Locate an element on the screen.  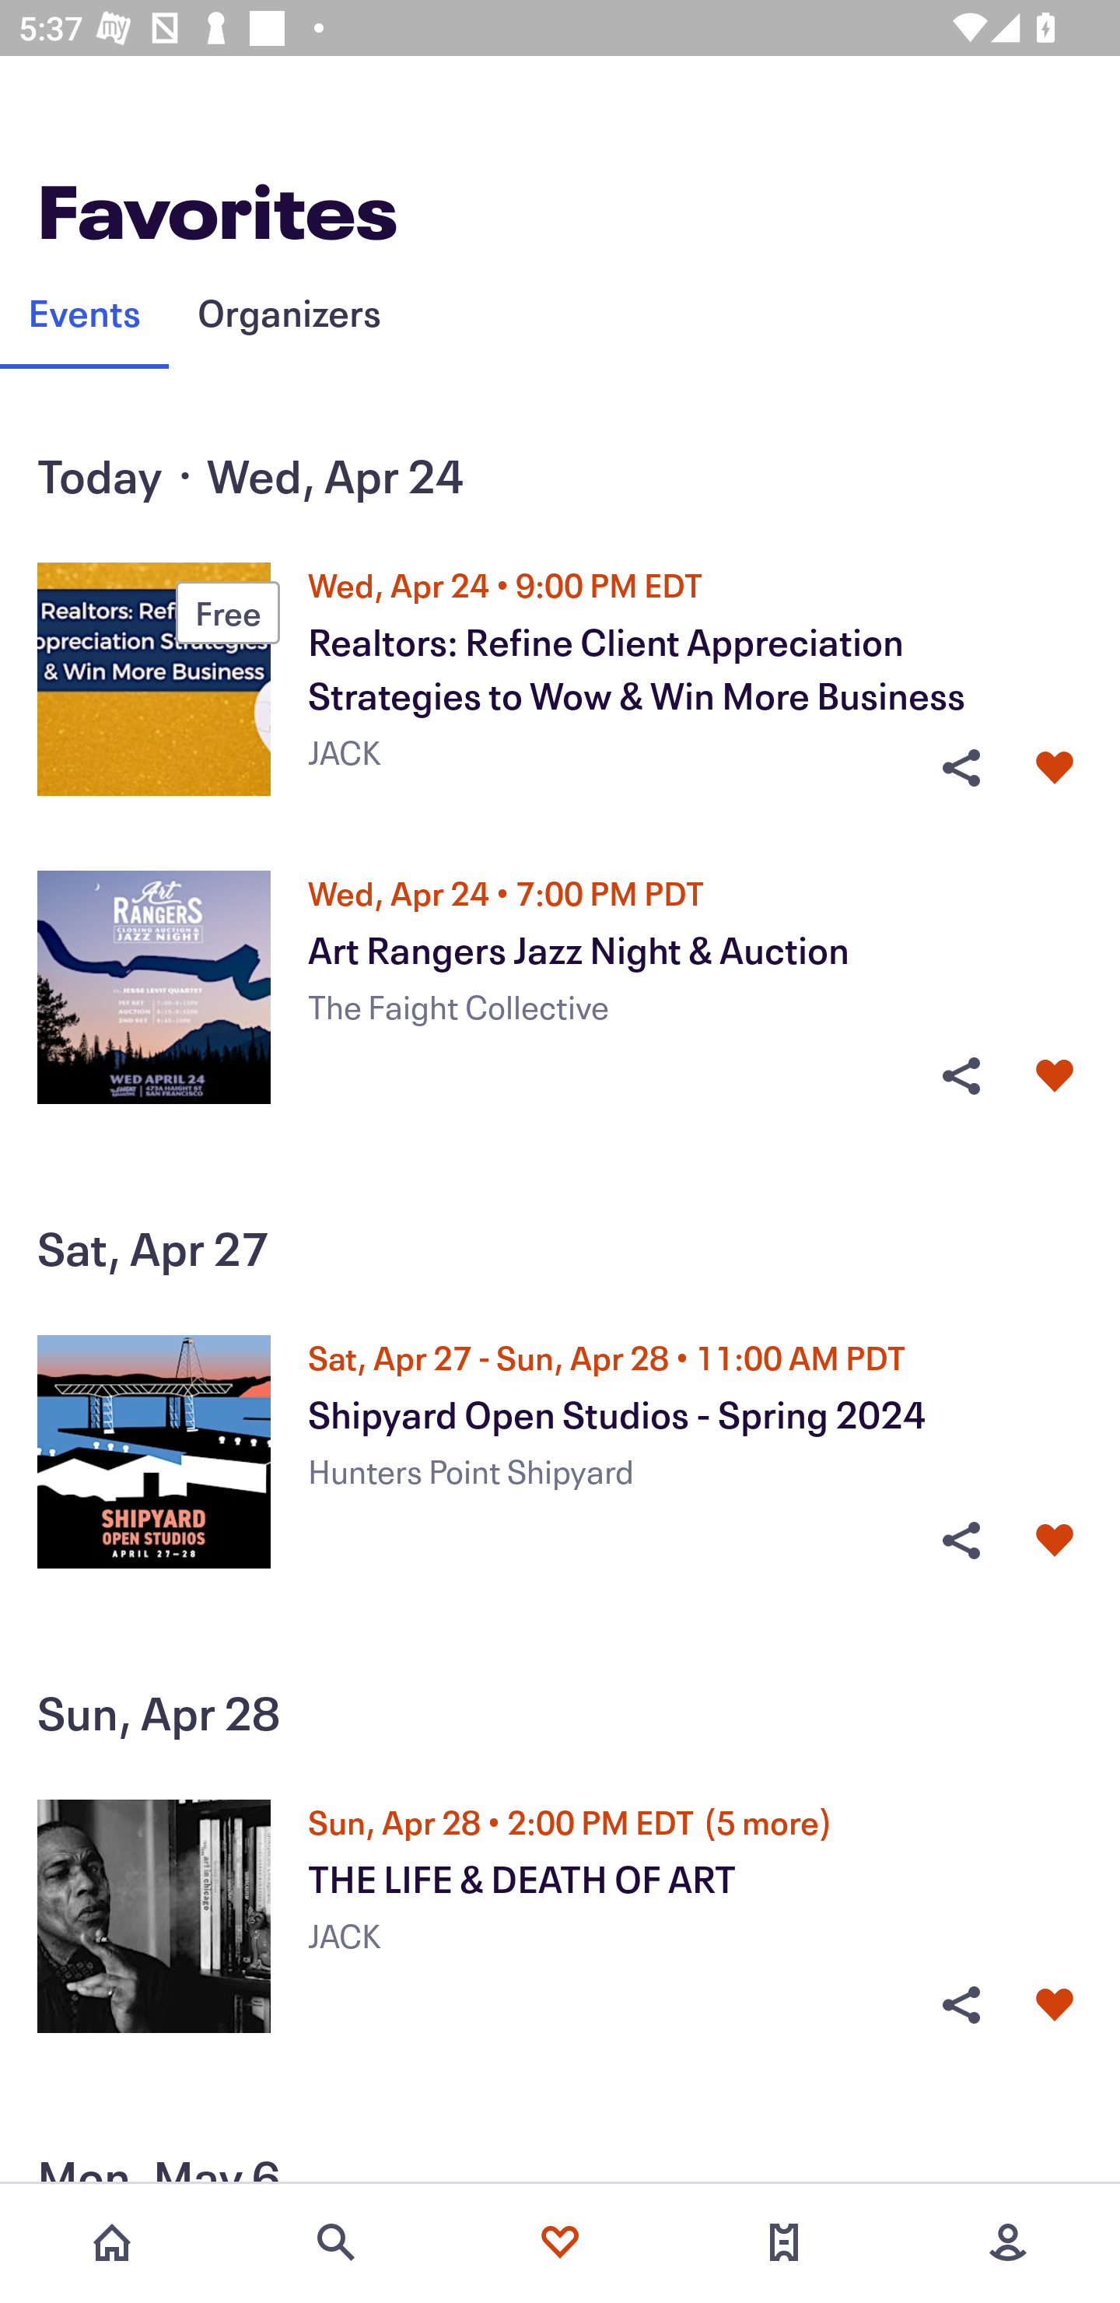
Home is located at coordinates (112, 2242).